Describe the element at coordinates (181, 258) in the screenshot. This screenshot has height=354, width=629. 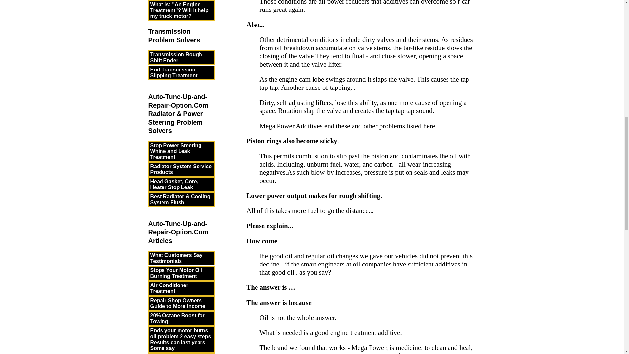
I see `What Customers Say Testimonials` at that location.